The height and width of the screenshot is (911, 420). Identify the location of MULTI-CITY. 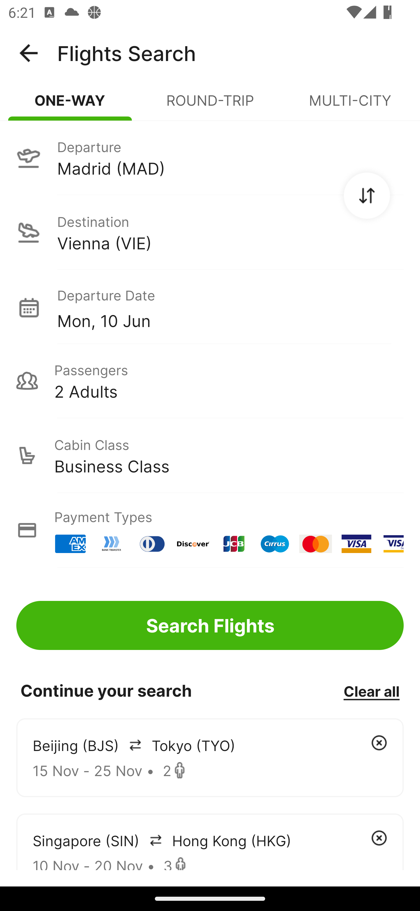
(350, 105).